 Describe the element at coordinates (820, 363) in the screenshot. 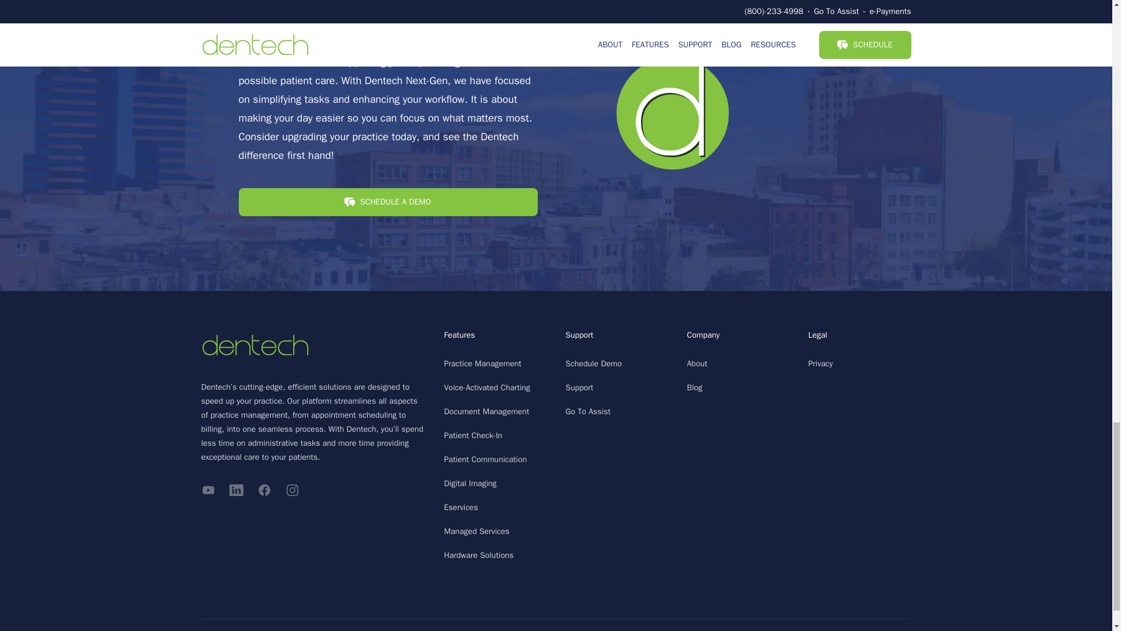

I see `Privacy` at that location.